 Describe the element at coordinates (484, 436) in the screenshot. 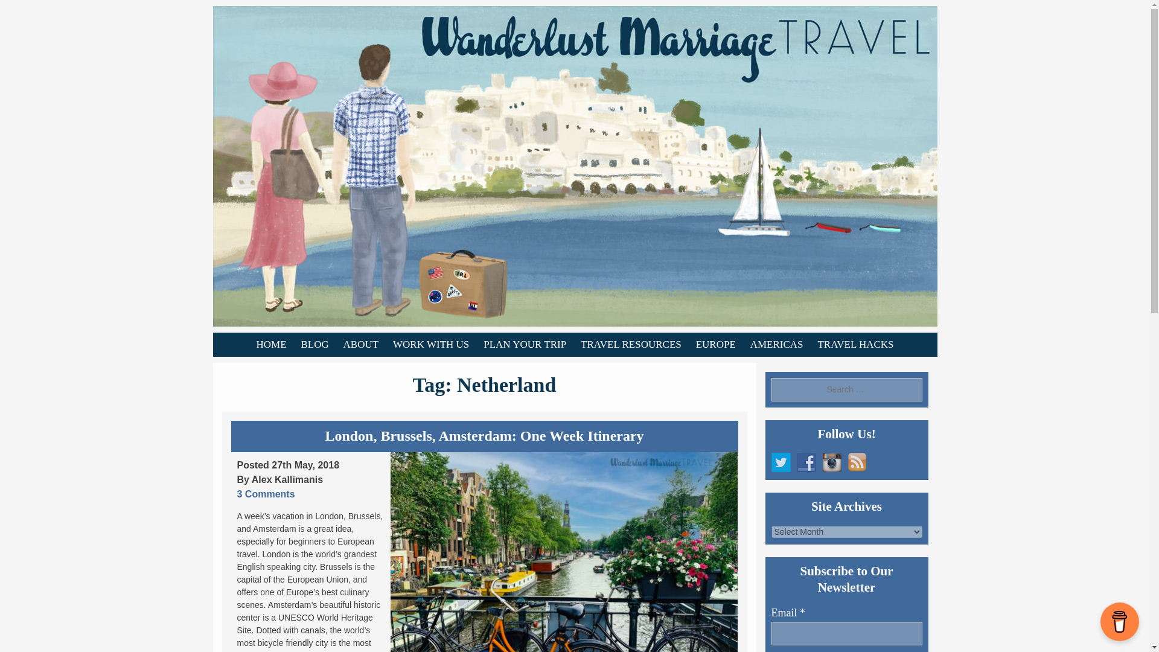

I see `London, Brussels, Amsterdam: One Week Itinerary` at that location.